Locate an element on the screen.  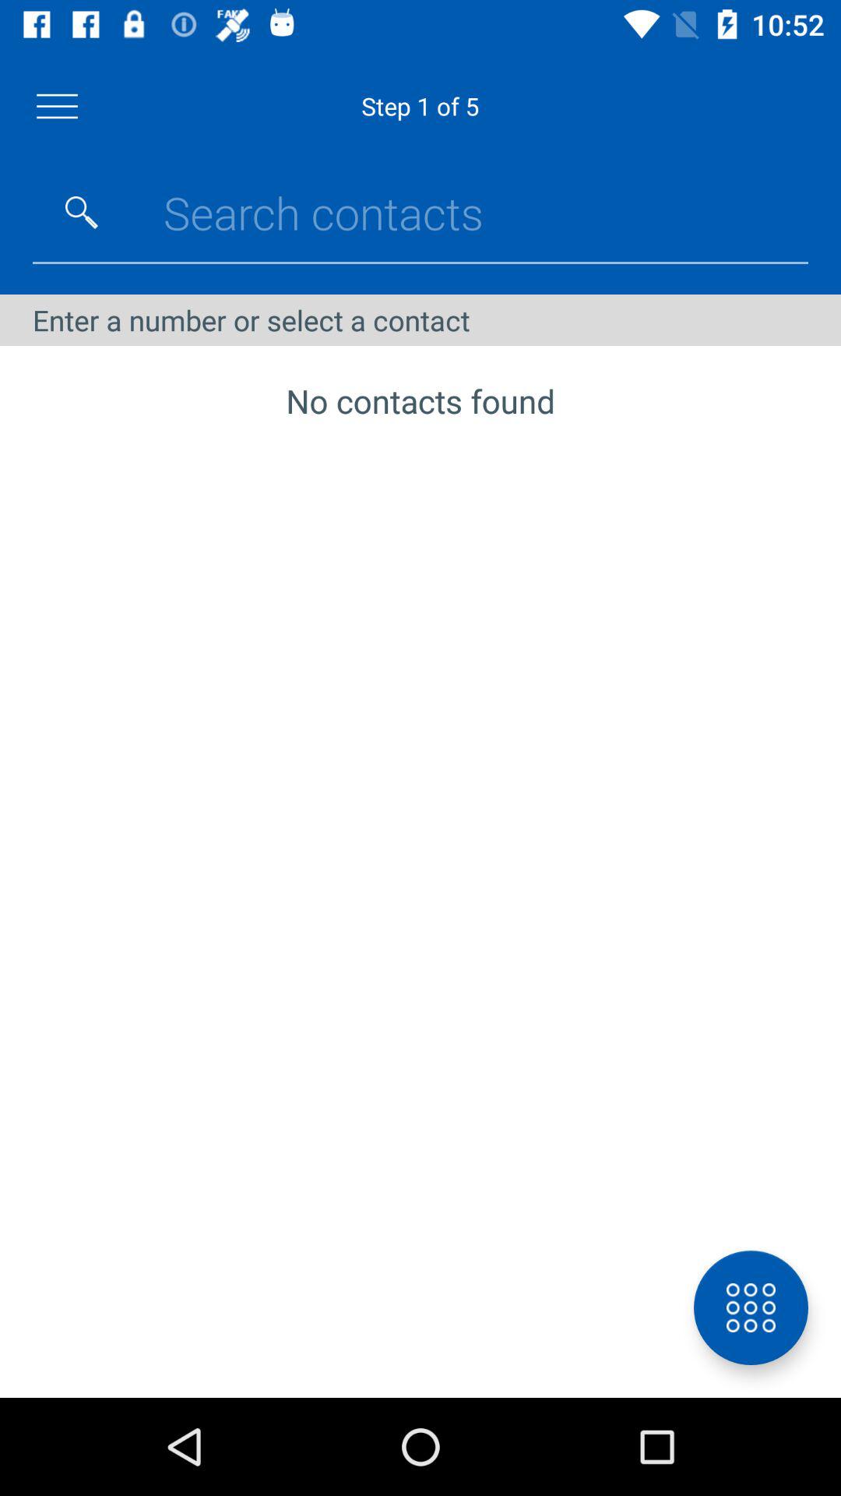
search contacts is located at coordinates (82, 213).